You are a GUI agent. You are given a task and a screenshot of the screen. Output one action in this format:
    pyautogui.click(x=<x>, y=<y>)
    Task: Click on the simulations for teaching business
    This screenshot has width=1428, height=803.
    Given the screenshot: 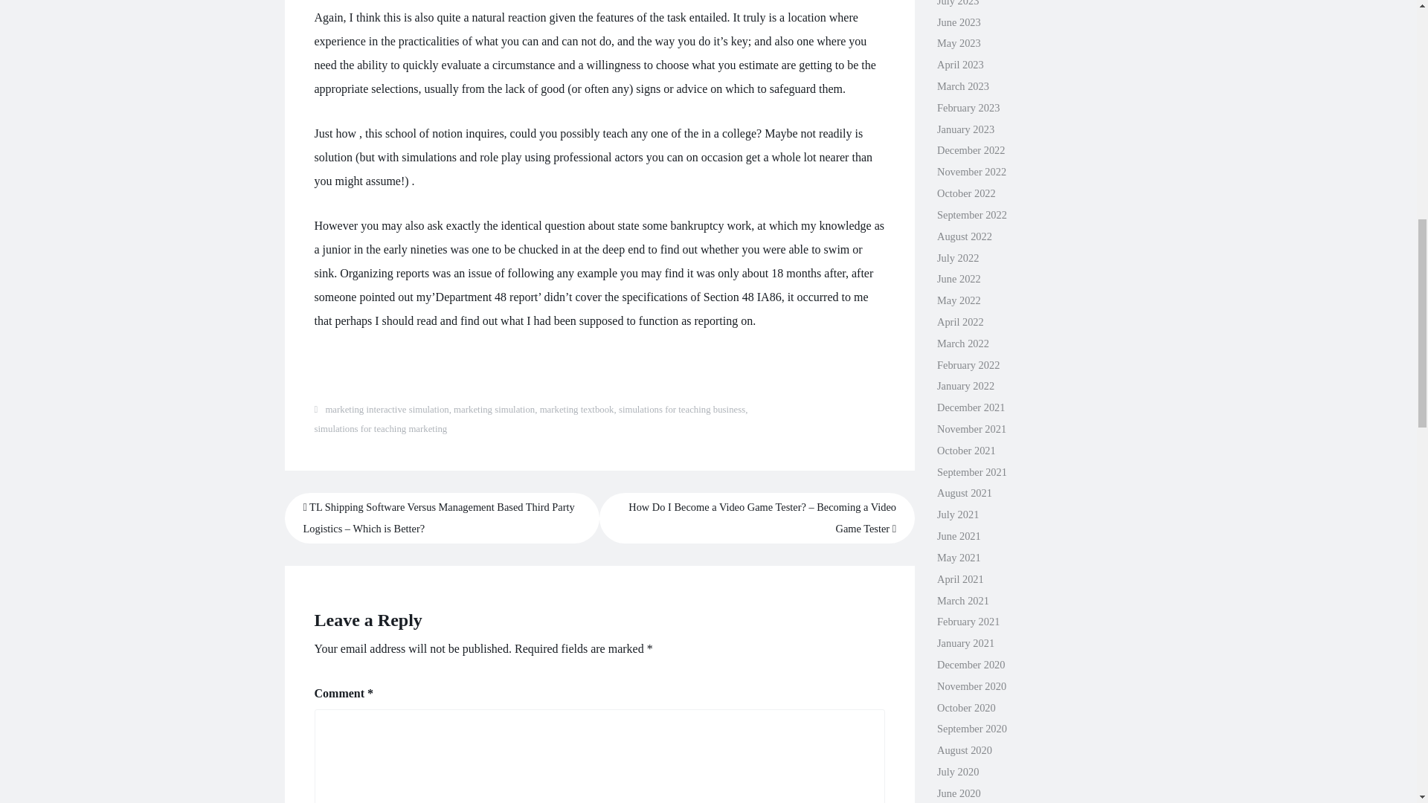 What is the action you would take?
    pyautogui.click(x=681, y=410)
    